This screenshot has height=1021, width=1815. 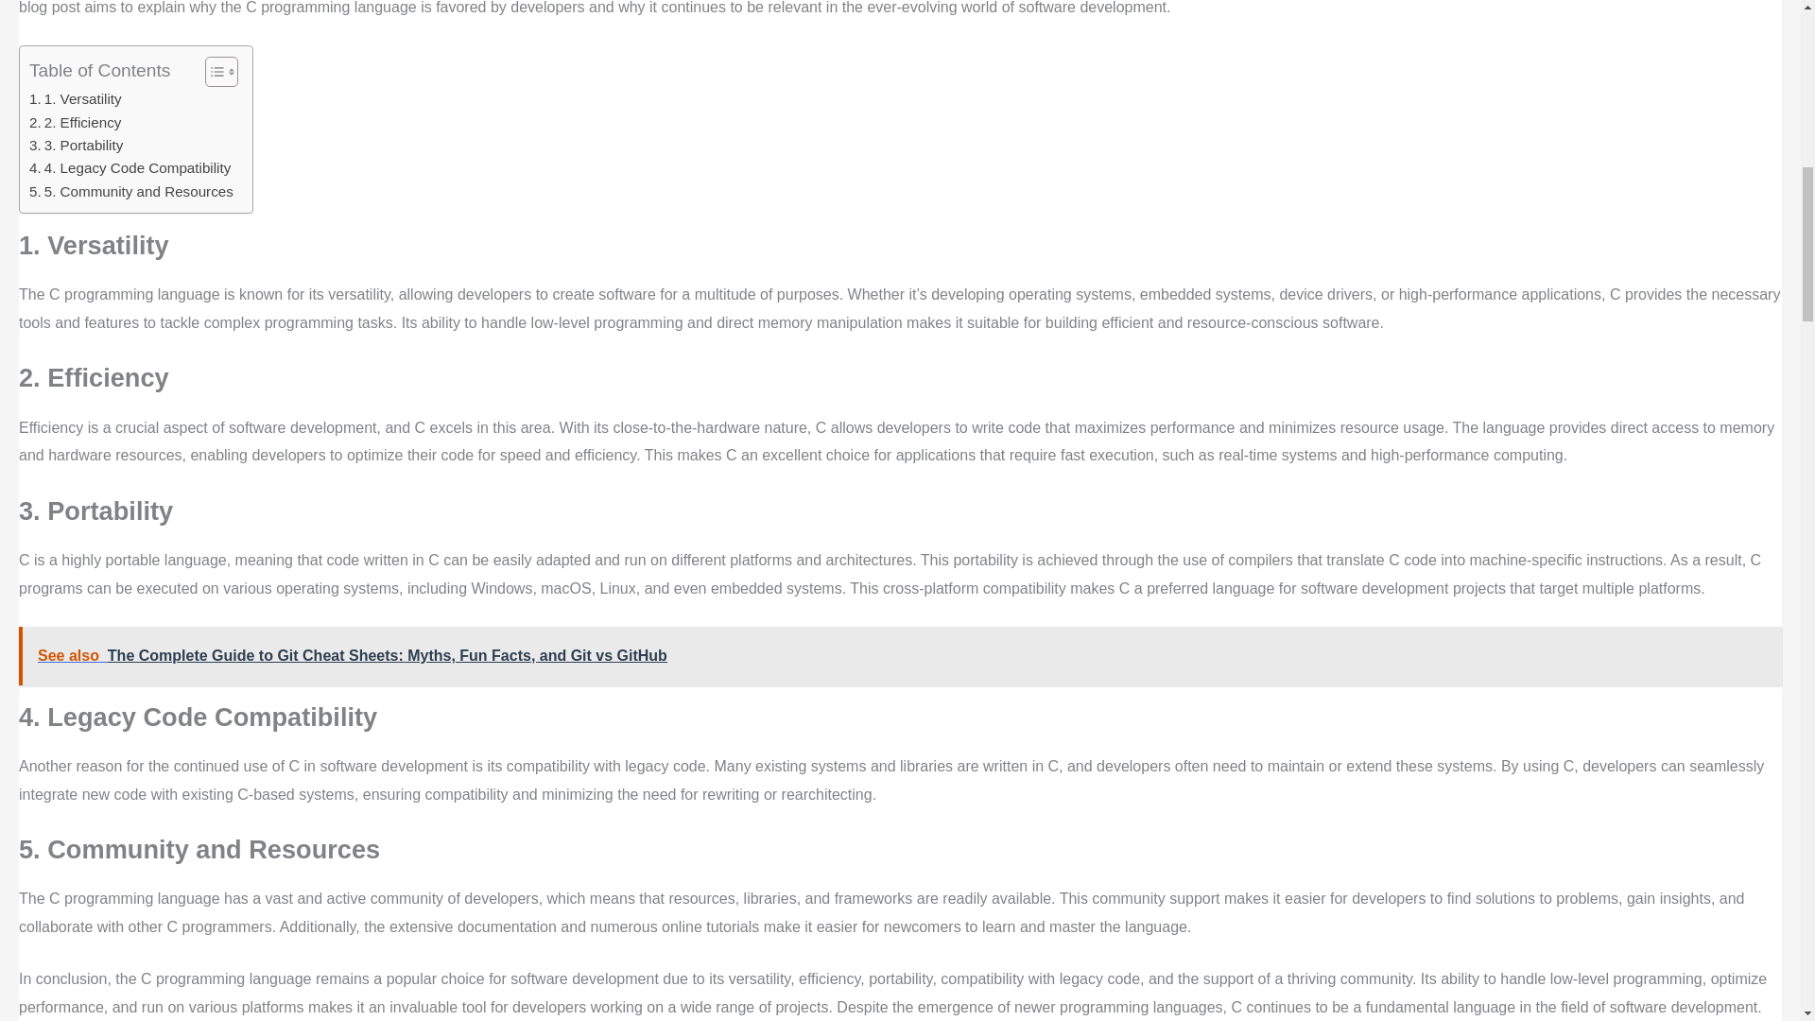 What do you see at coordinates (75, 122) in the screenshot?
I see `2. Efficiency` at bounding box center [75, 122].